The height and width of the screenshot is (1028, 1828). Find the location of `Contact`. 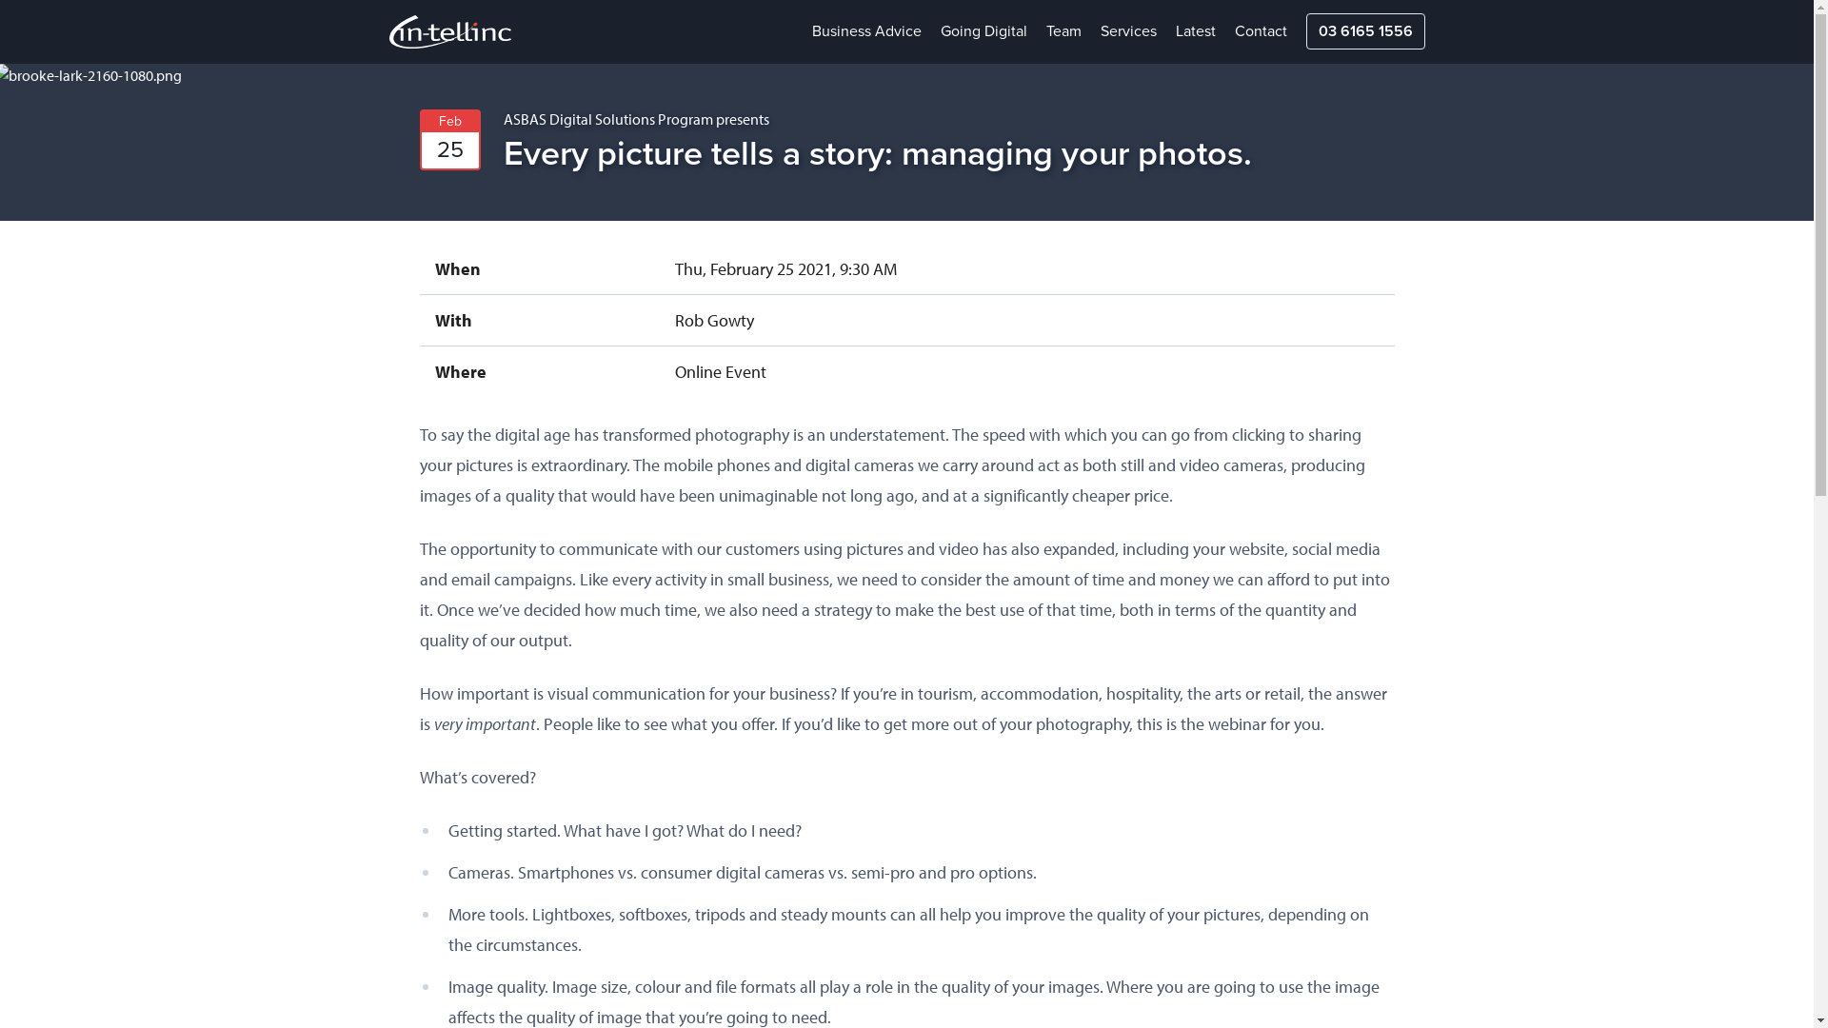

Contact is located at coordinates (1261, 31).